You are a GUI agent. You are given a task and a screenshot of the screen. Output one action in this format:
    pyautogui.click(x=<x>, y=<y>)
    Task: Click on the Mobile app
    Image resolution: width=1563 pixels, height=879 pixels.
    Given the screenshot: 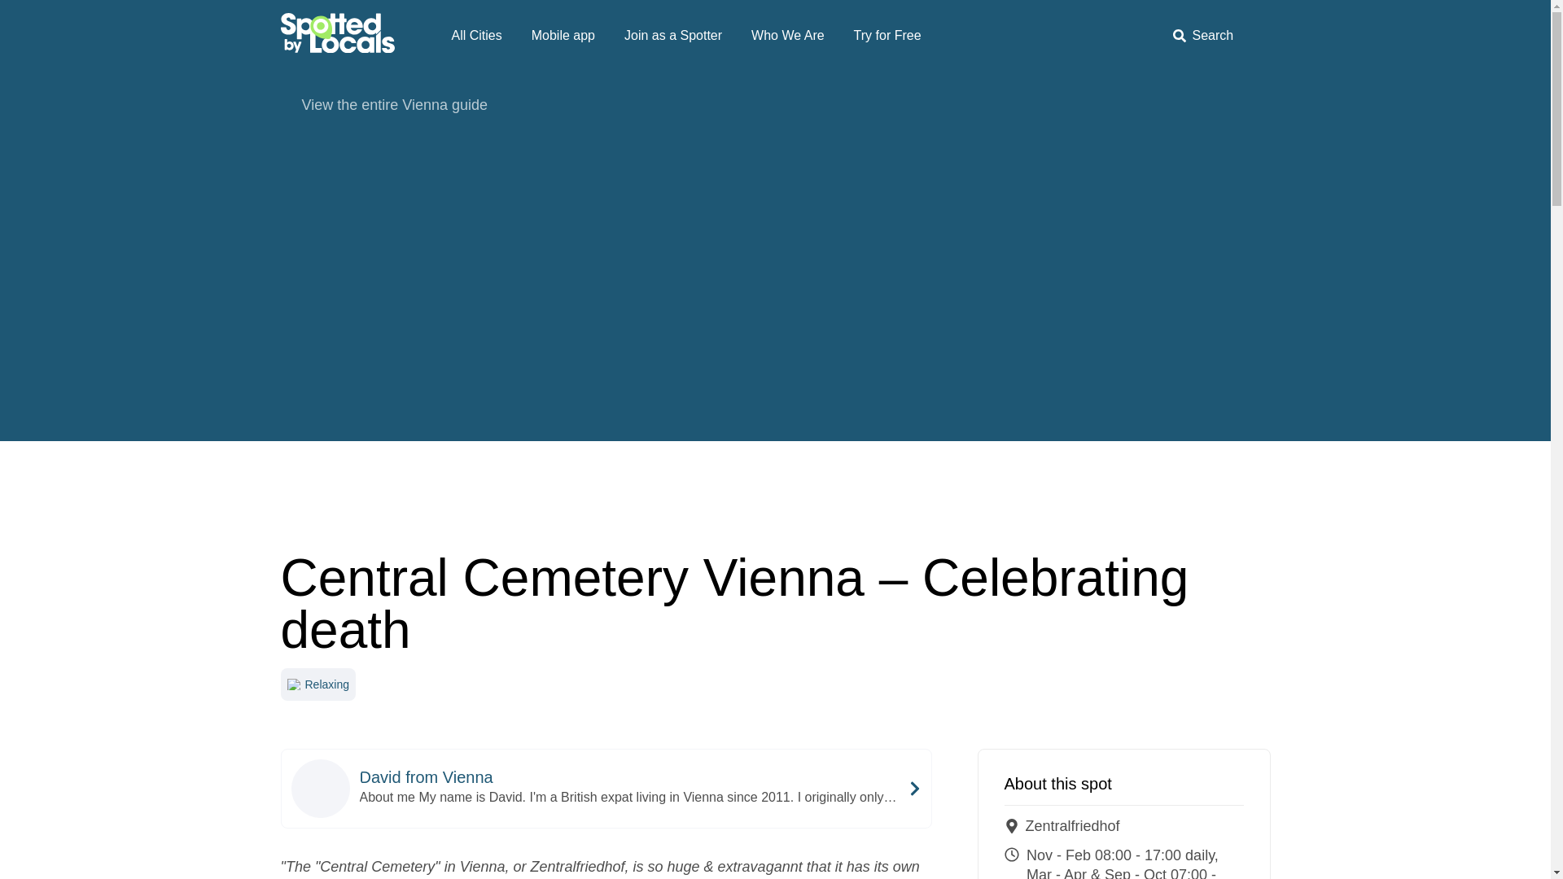 What is the action you would take?
    pyautogui.click(x=563, y=36)
    